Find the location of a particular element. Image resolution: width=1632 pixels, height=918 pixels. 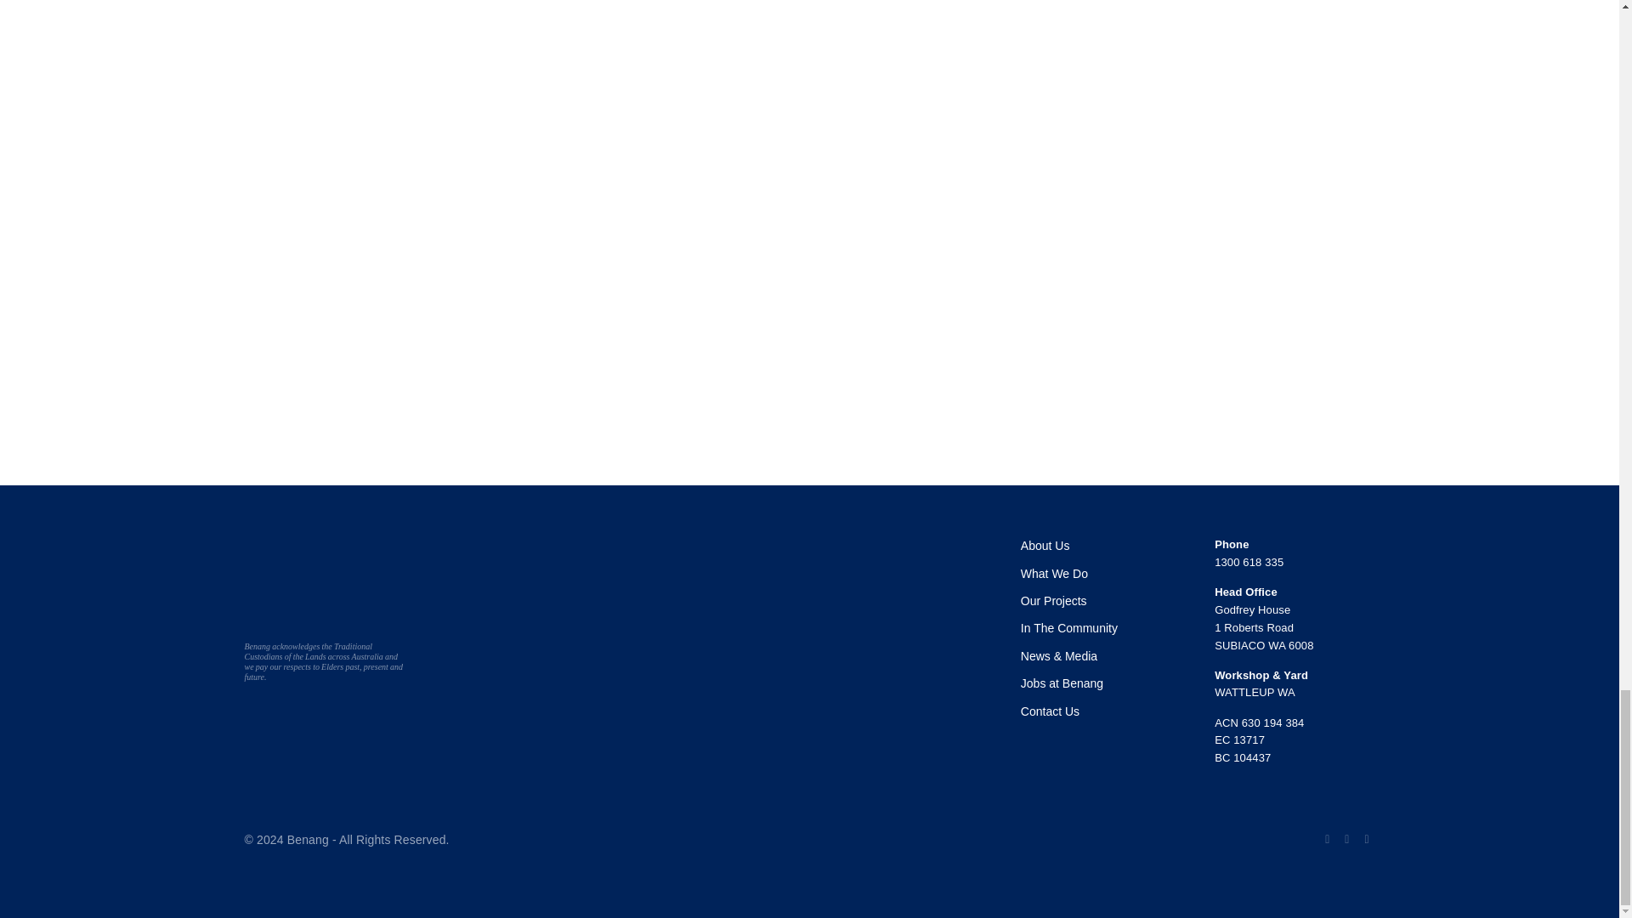

What We Do is located at coordinates (1054, 573).